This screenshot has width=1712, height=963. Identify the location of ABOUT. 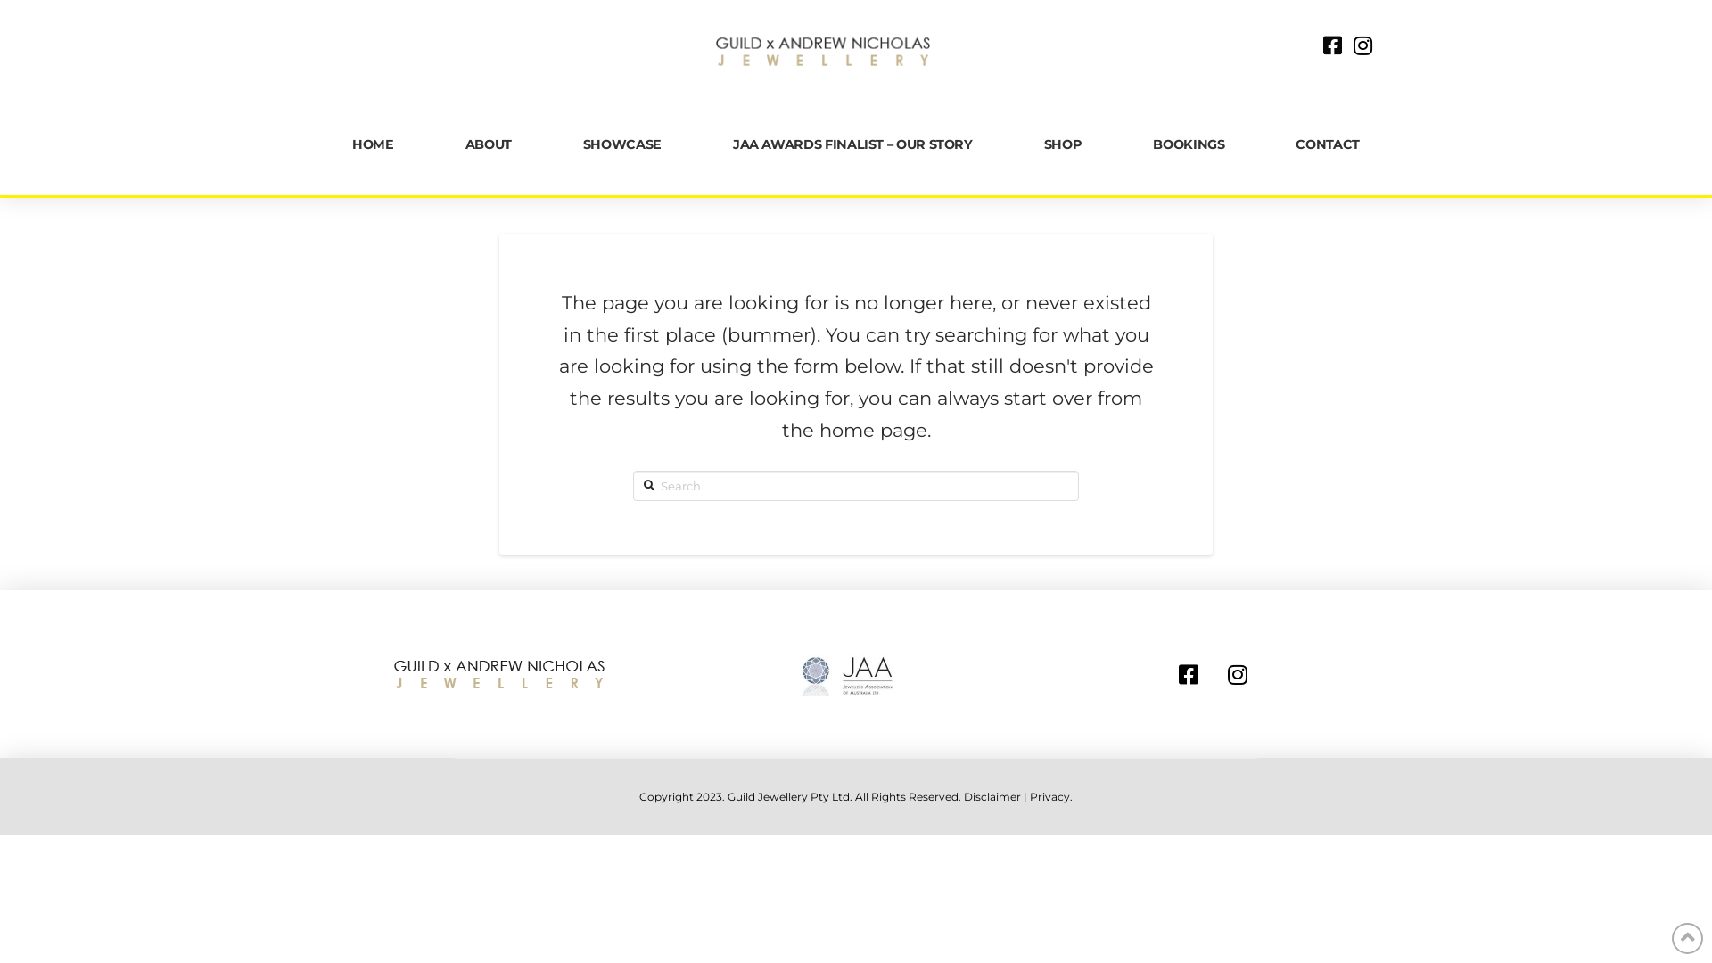
(489, 144).